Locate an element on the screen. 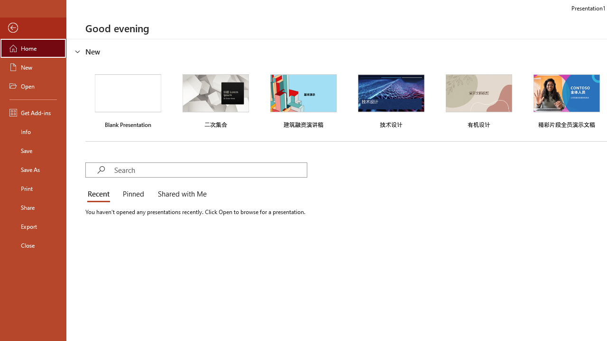  Share is located at coordinates (33, 207).